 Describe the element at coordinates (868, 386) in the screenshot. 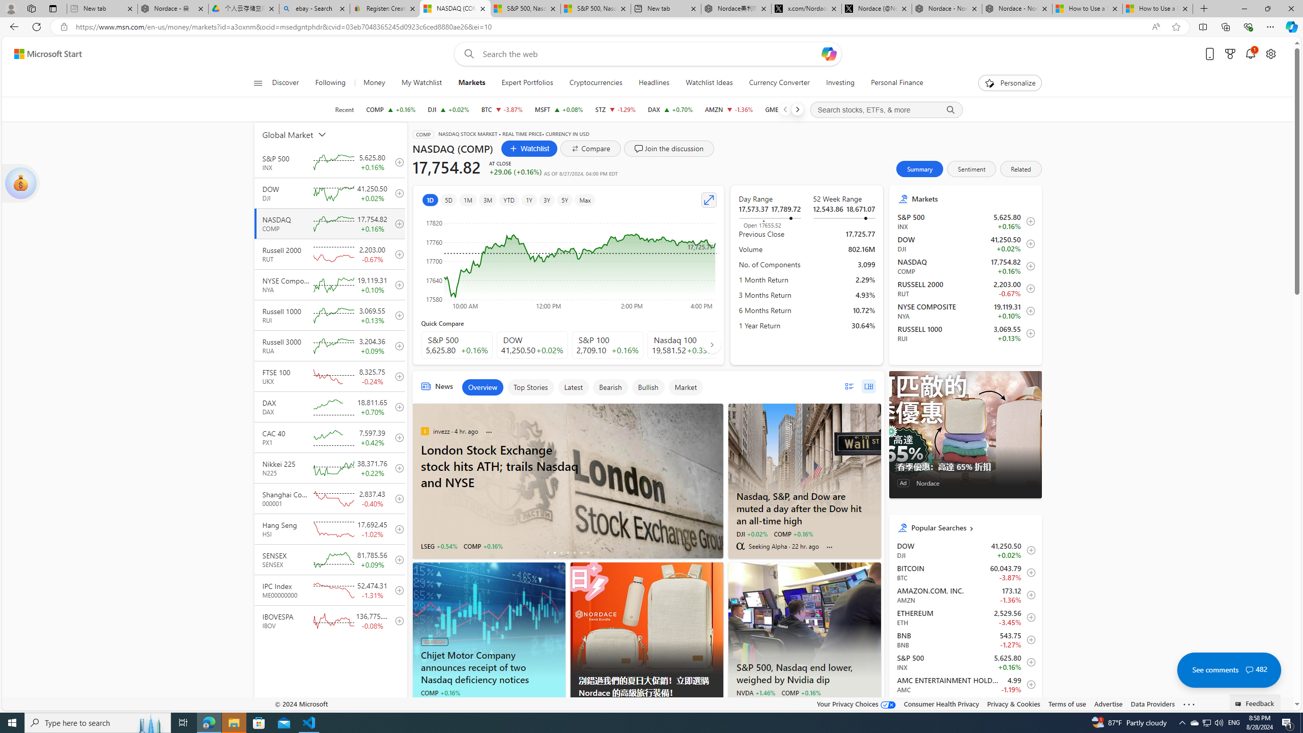

I see `grid layout` at that location.